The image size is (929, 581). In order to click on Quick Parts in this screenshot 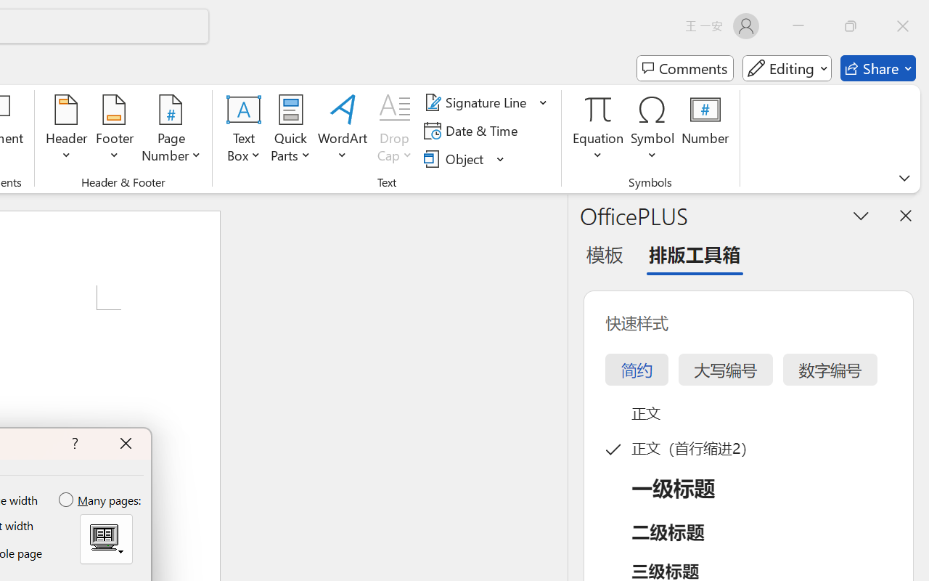, I will do `click(290, 131)`.